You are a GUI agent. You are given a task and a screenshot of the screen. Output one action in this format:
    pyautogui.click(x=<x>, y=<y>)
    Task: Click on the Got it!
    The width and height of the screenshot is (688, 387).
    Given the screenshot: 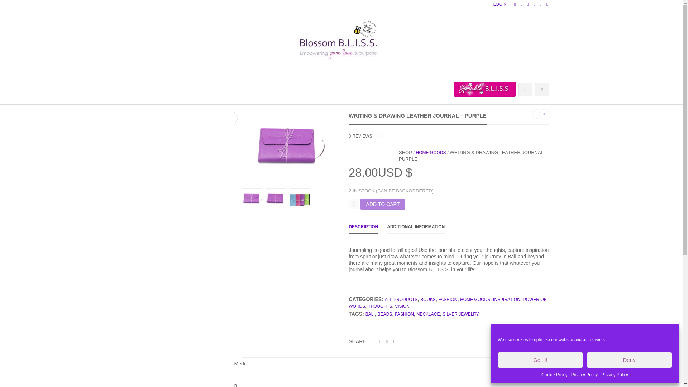 What is the action you would take?
    pyautogui.click(x=540, y=360)
    